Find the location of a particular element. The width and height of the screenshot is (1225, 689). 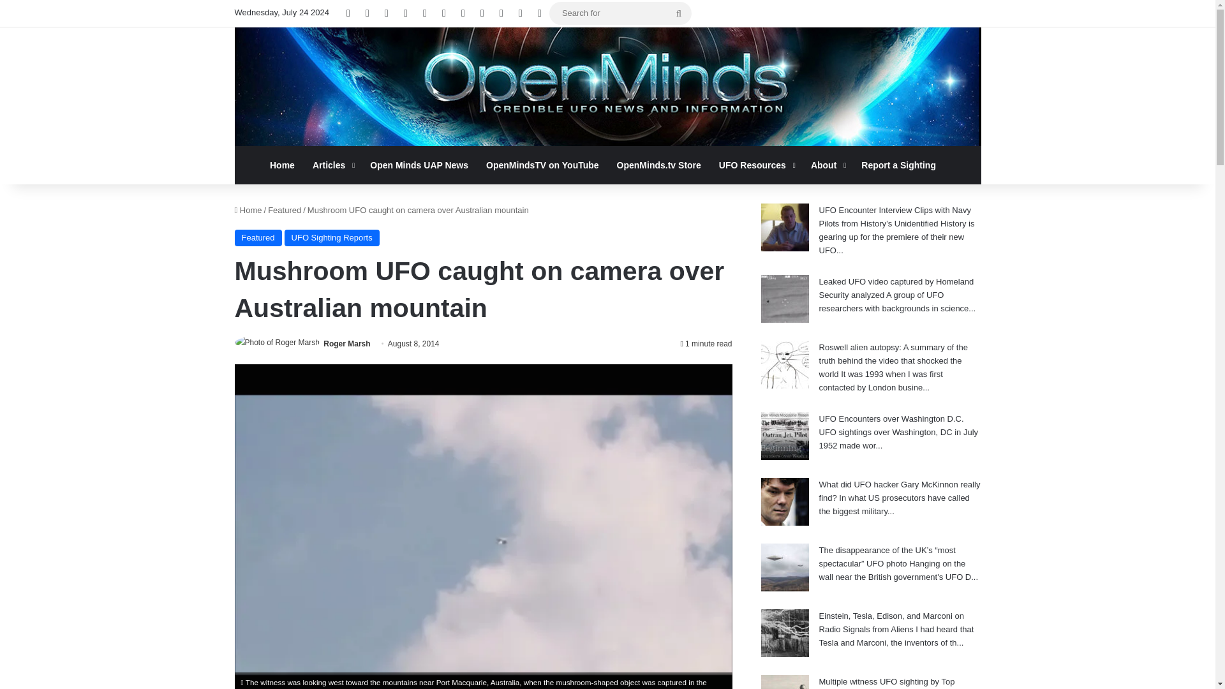

UFO Resources is located at coordinates (756, 165).